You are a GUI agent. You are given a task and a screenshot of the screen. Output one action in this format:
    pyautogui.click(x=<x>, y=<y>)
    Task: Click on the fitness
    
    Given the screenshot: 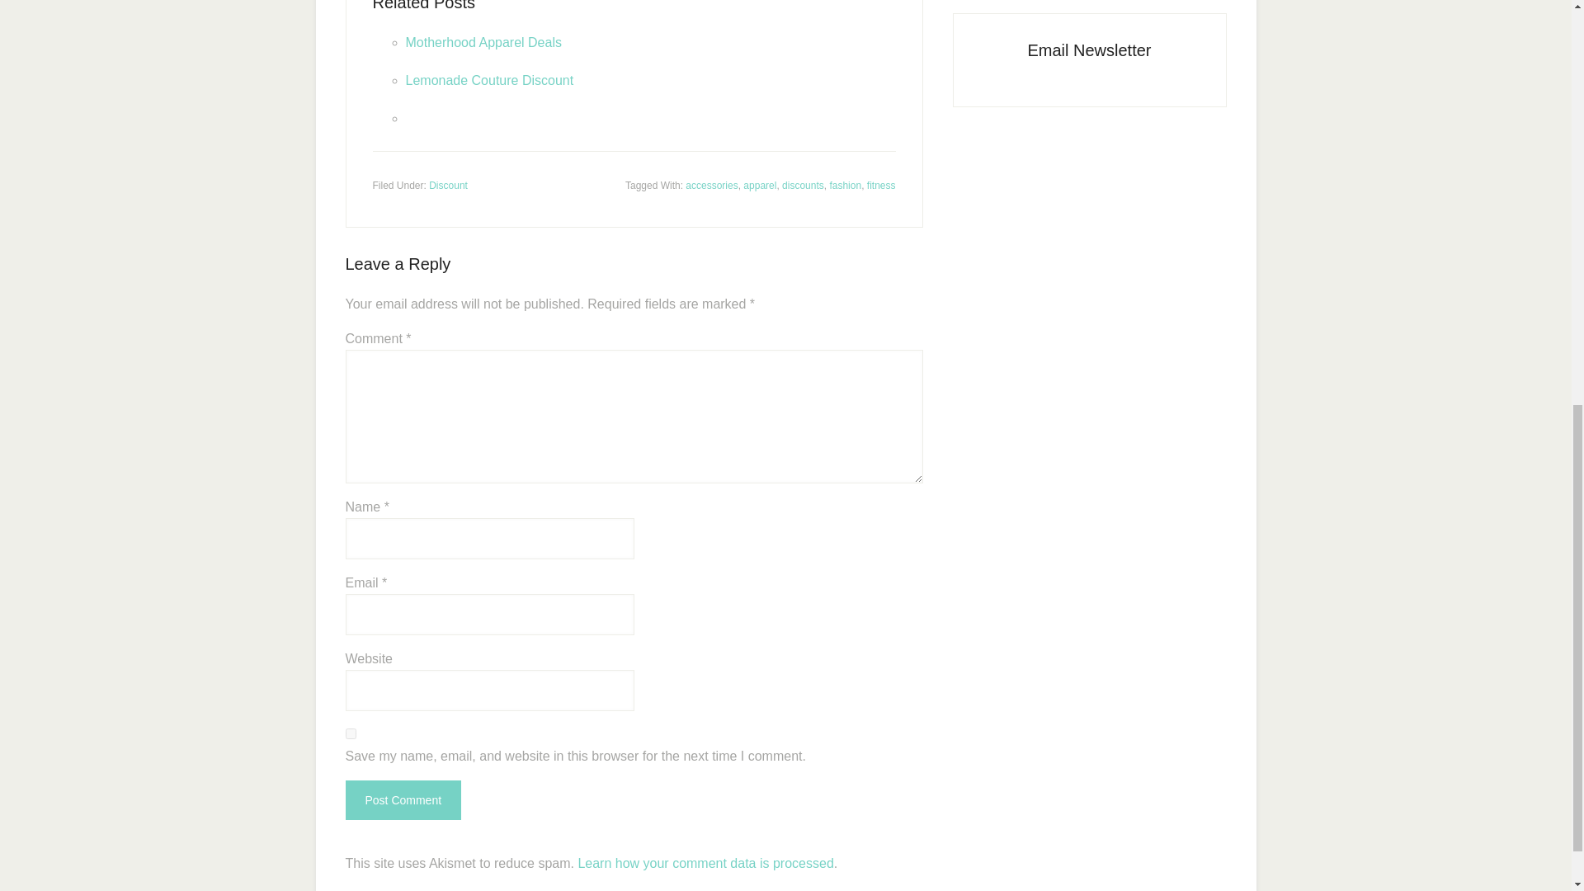 What is the action you would take?
    pyautogui.click(x=881, y=185)
    